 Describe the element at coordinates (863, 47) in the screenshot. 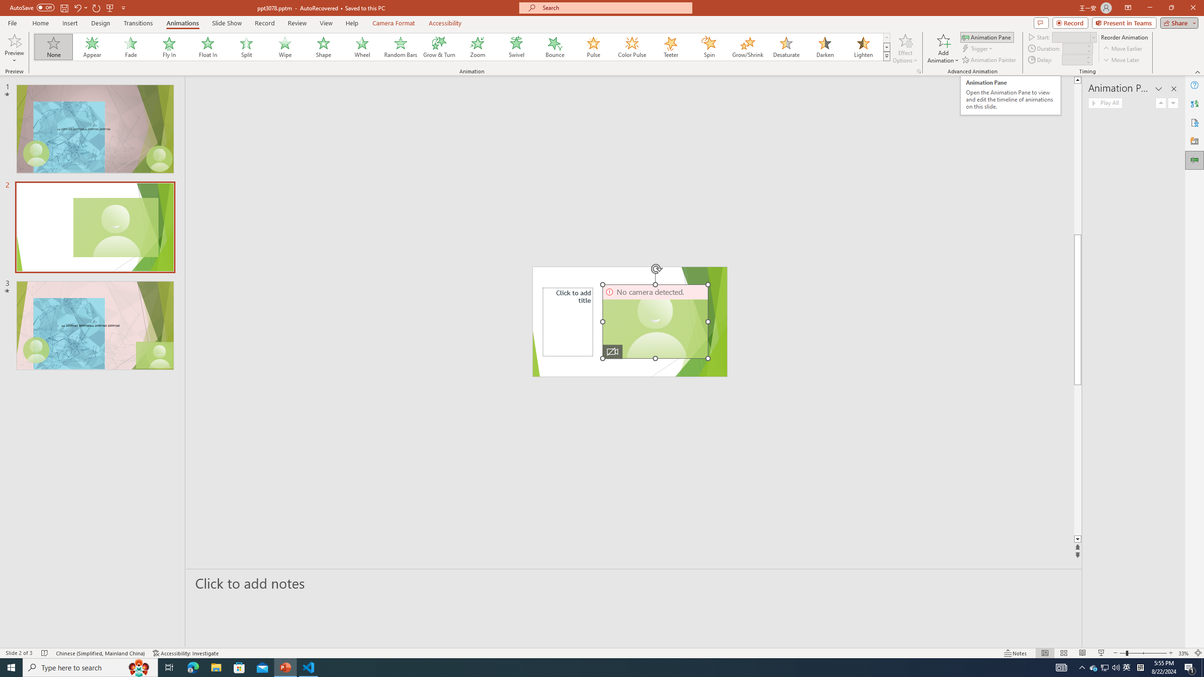

I see `Lighten` at that location.